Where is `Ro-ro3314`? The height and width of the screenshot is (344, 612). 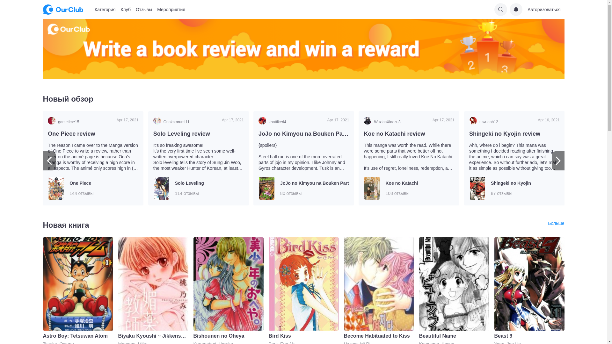 Ro-ro3314 is located at coordinates (186, 121).